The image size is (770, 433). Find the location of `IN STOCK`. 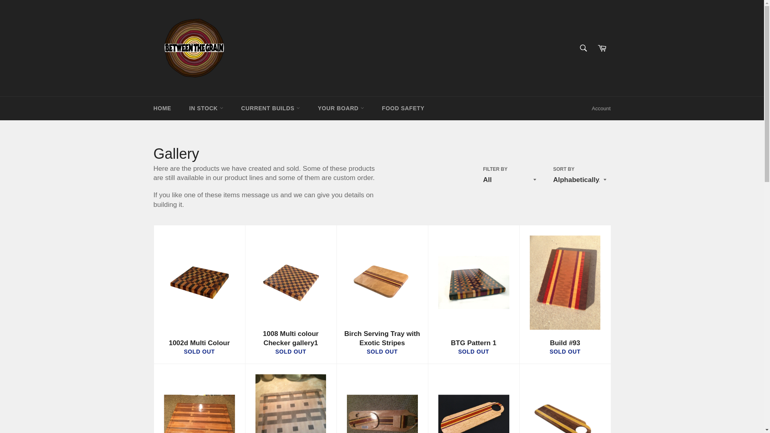

IN STOCK is located at coordinates (206, 108).